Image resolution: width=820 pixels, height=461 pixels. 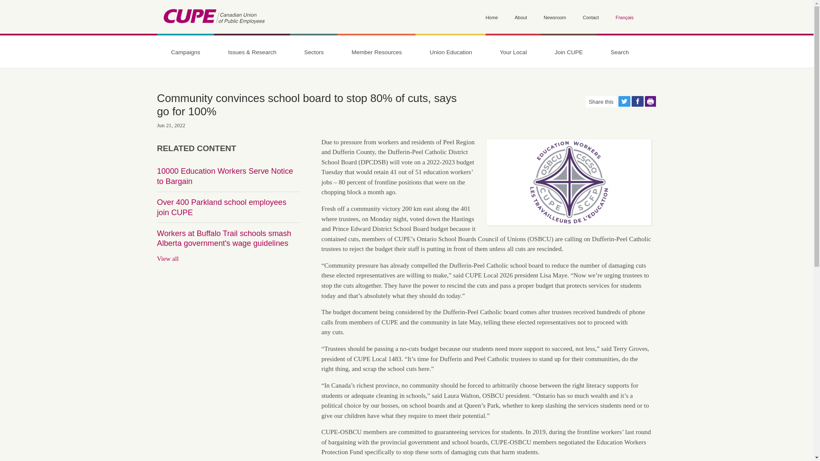 What do you see at coordinates (637, 101) in the screenshot?
I see `Share this page on Facebook` at bounding box center [637, 101].